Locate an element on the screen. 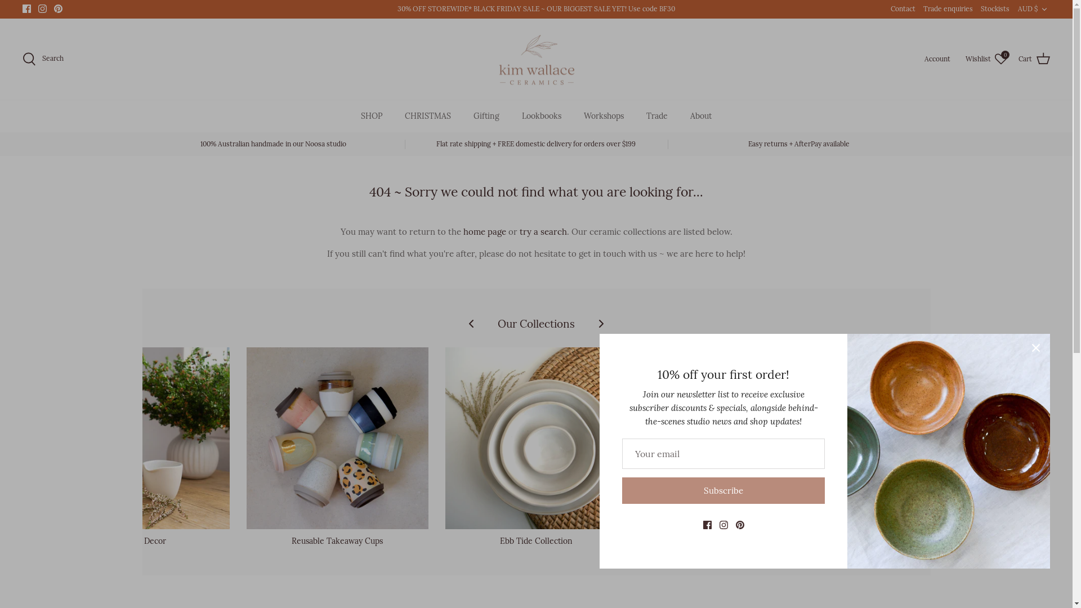 The height and width of the screenshot is (608, 1081). Ebb Tide Collection is located at coordinates (536, 448).